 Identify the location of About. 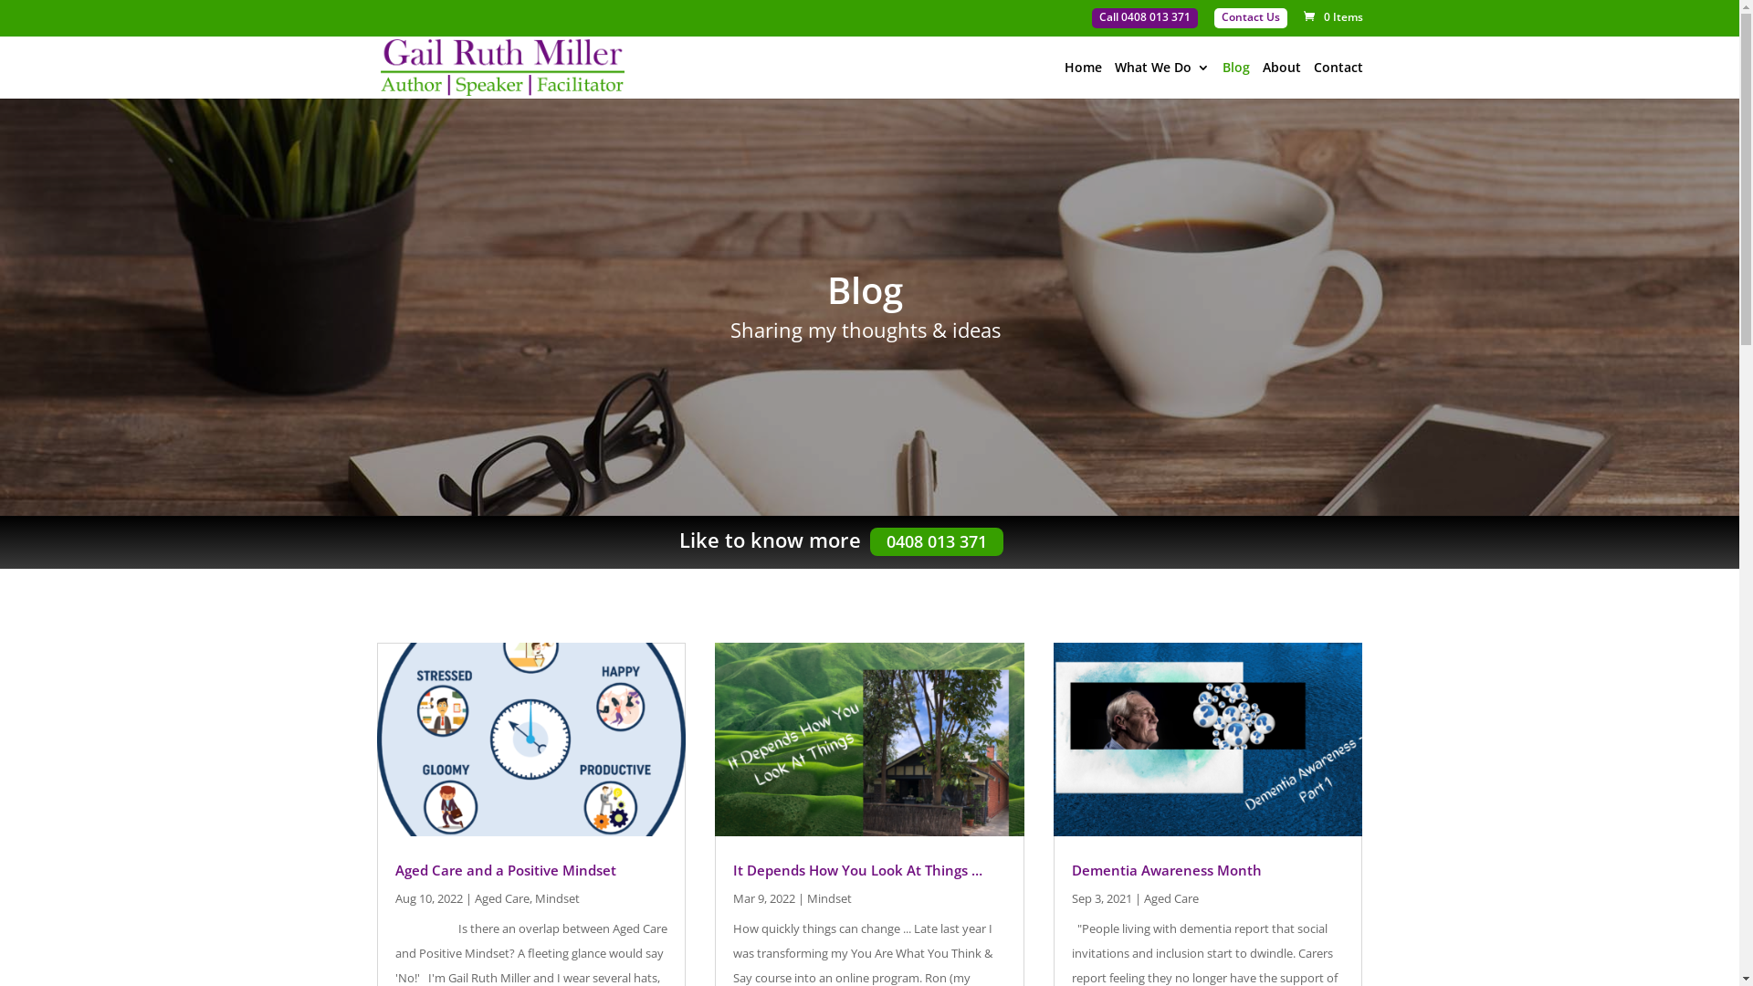
(1281, 80).